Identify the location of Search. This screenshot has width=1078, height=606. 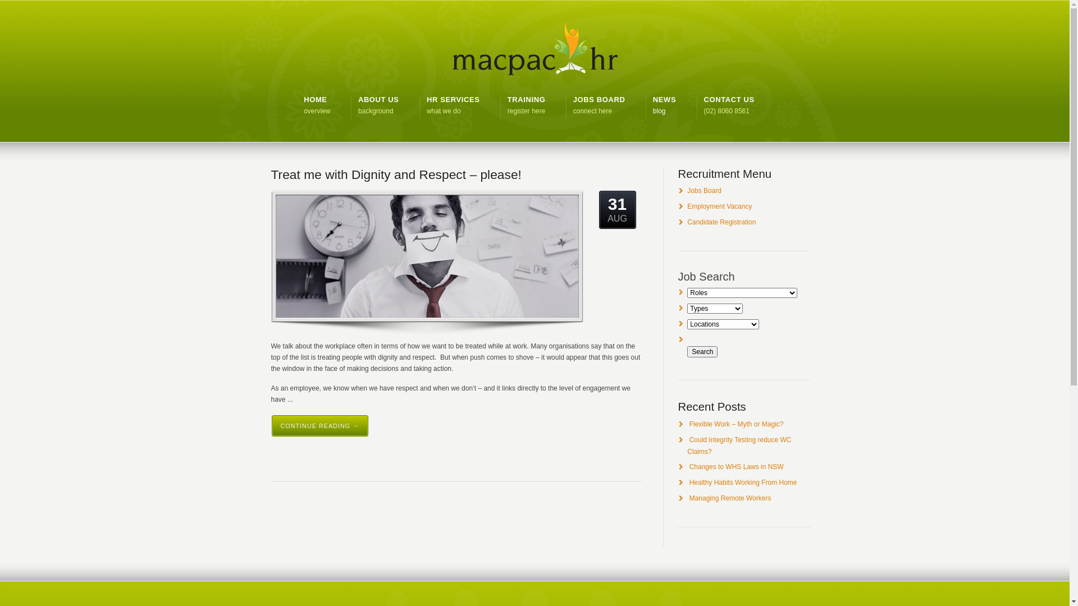
(702, 352).